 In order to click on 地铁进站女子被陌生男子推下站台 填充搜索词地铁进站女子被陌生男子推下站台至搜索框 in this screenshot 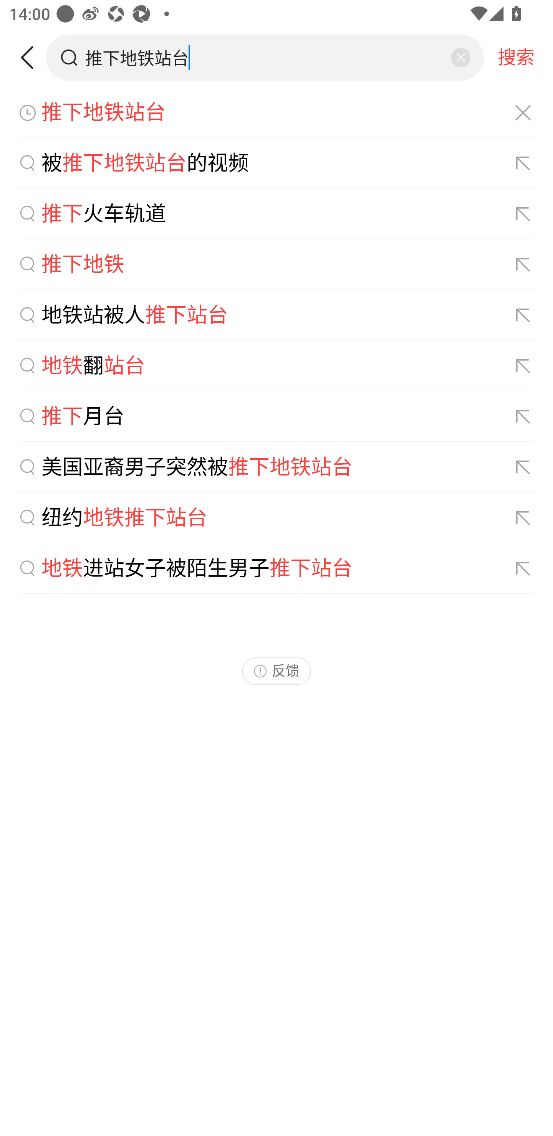, I will do `click(276, 568)`.